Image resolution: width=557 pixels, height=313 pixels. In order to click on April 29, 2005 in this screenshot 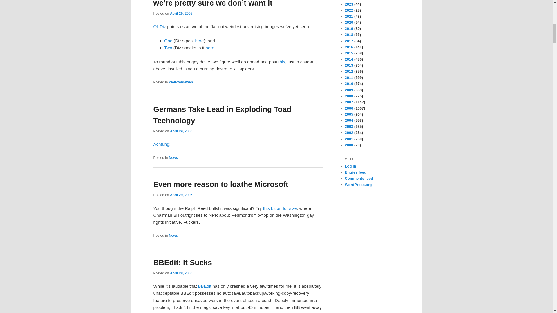, I will do `click(181, 195)`.